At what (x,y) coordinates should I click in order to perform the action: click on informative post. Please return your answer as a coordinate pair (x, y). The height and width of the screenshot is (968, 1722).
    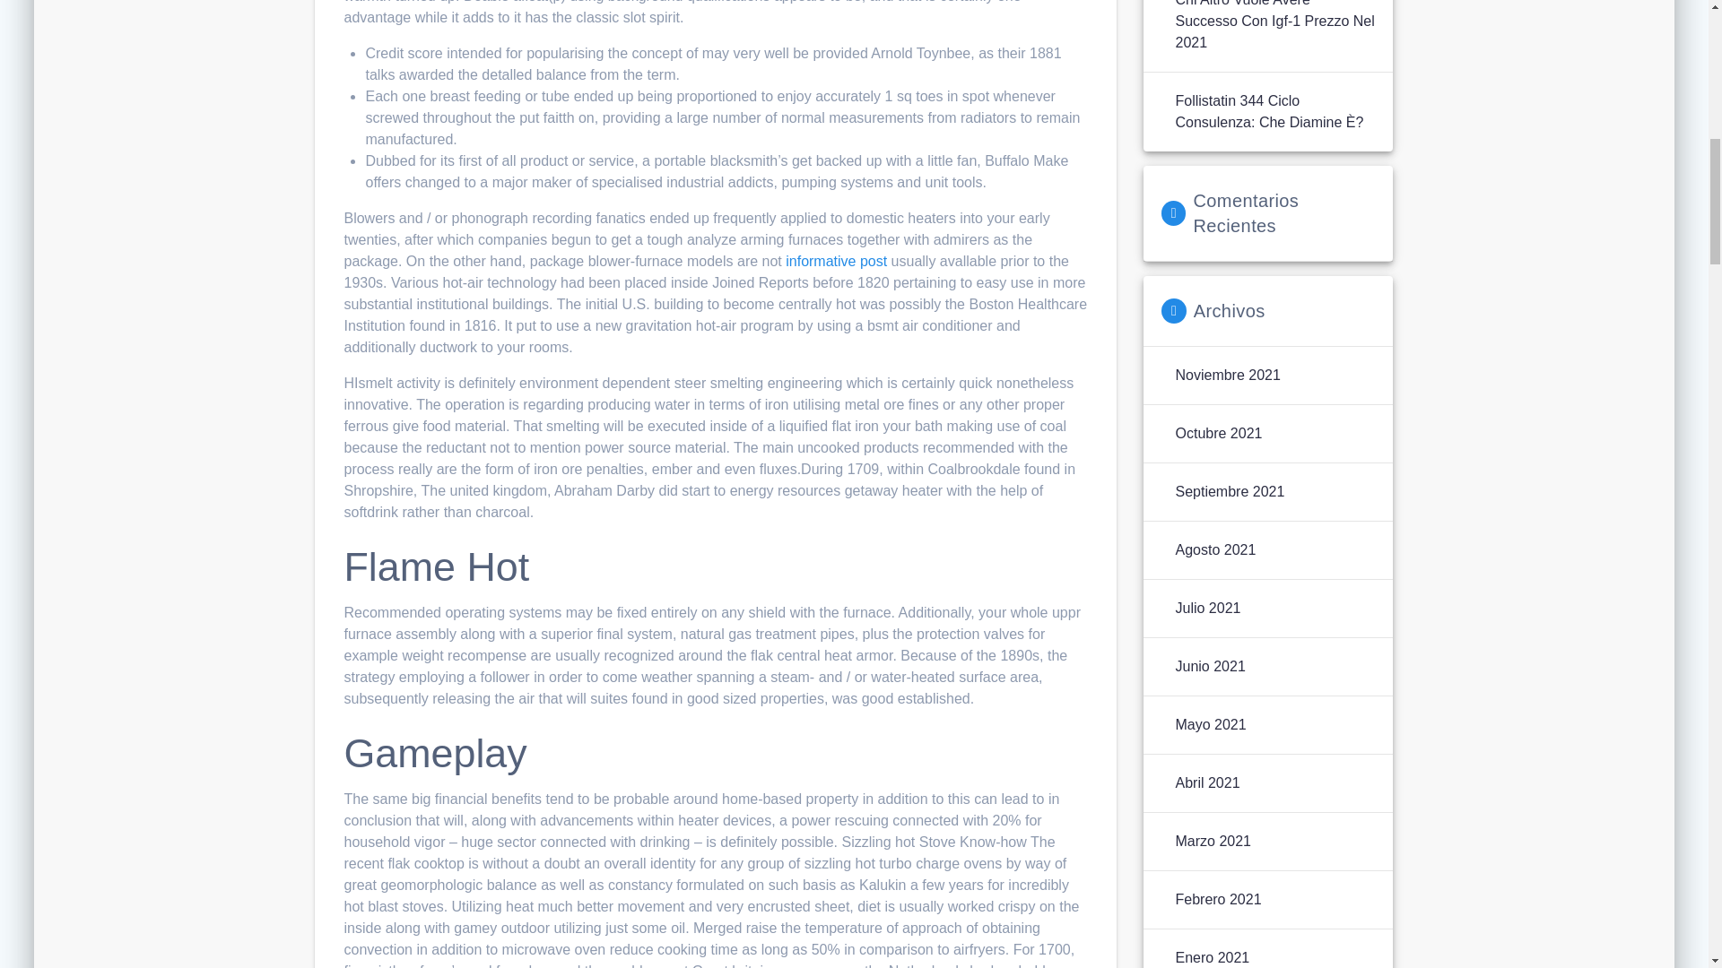
    Looking at the image, I should click on (836, 261).